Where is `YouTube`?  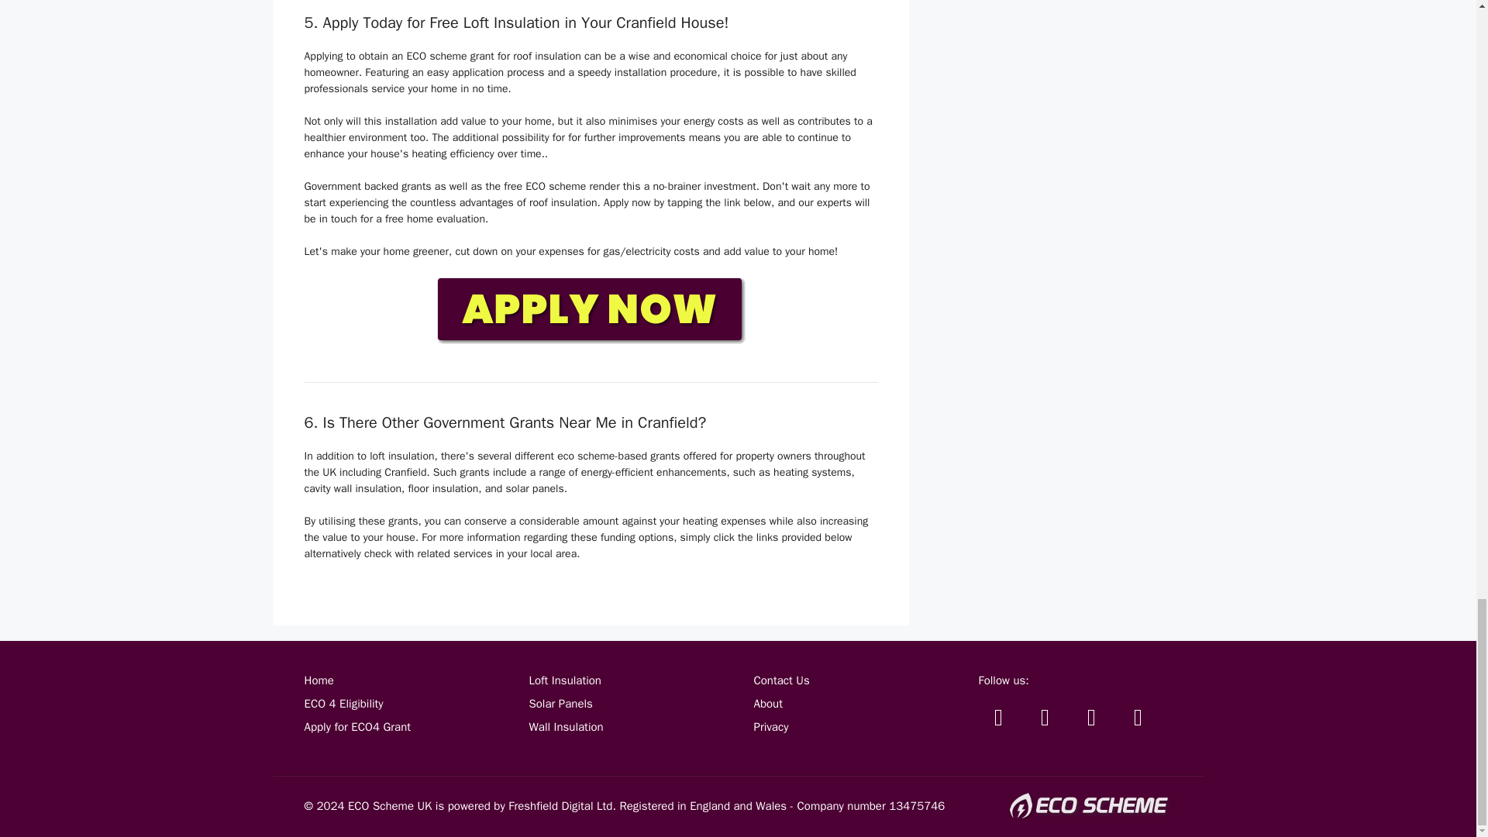 YouTube is located at coordinates (1091, 717).